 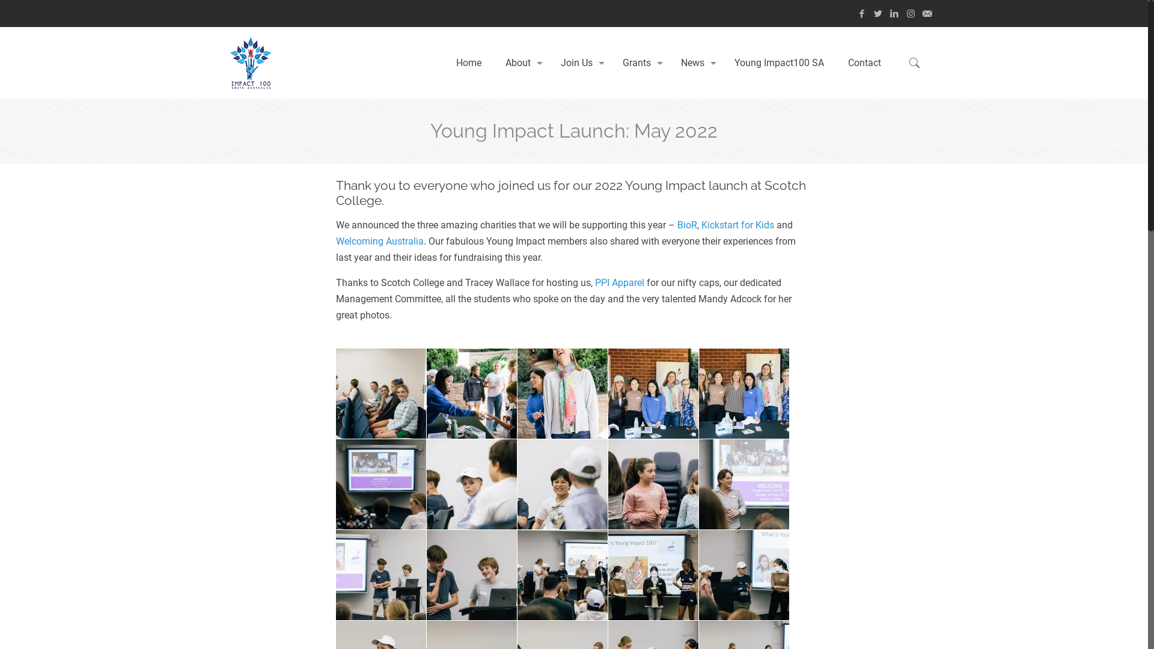 I want to click on Kickstart for Kids, so click(x=738, y=225).